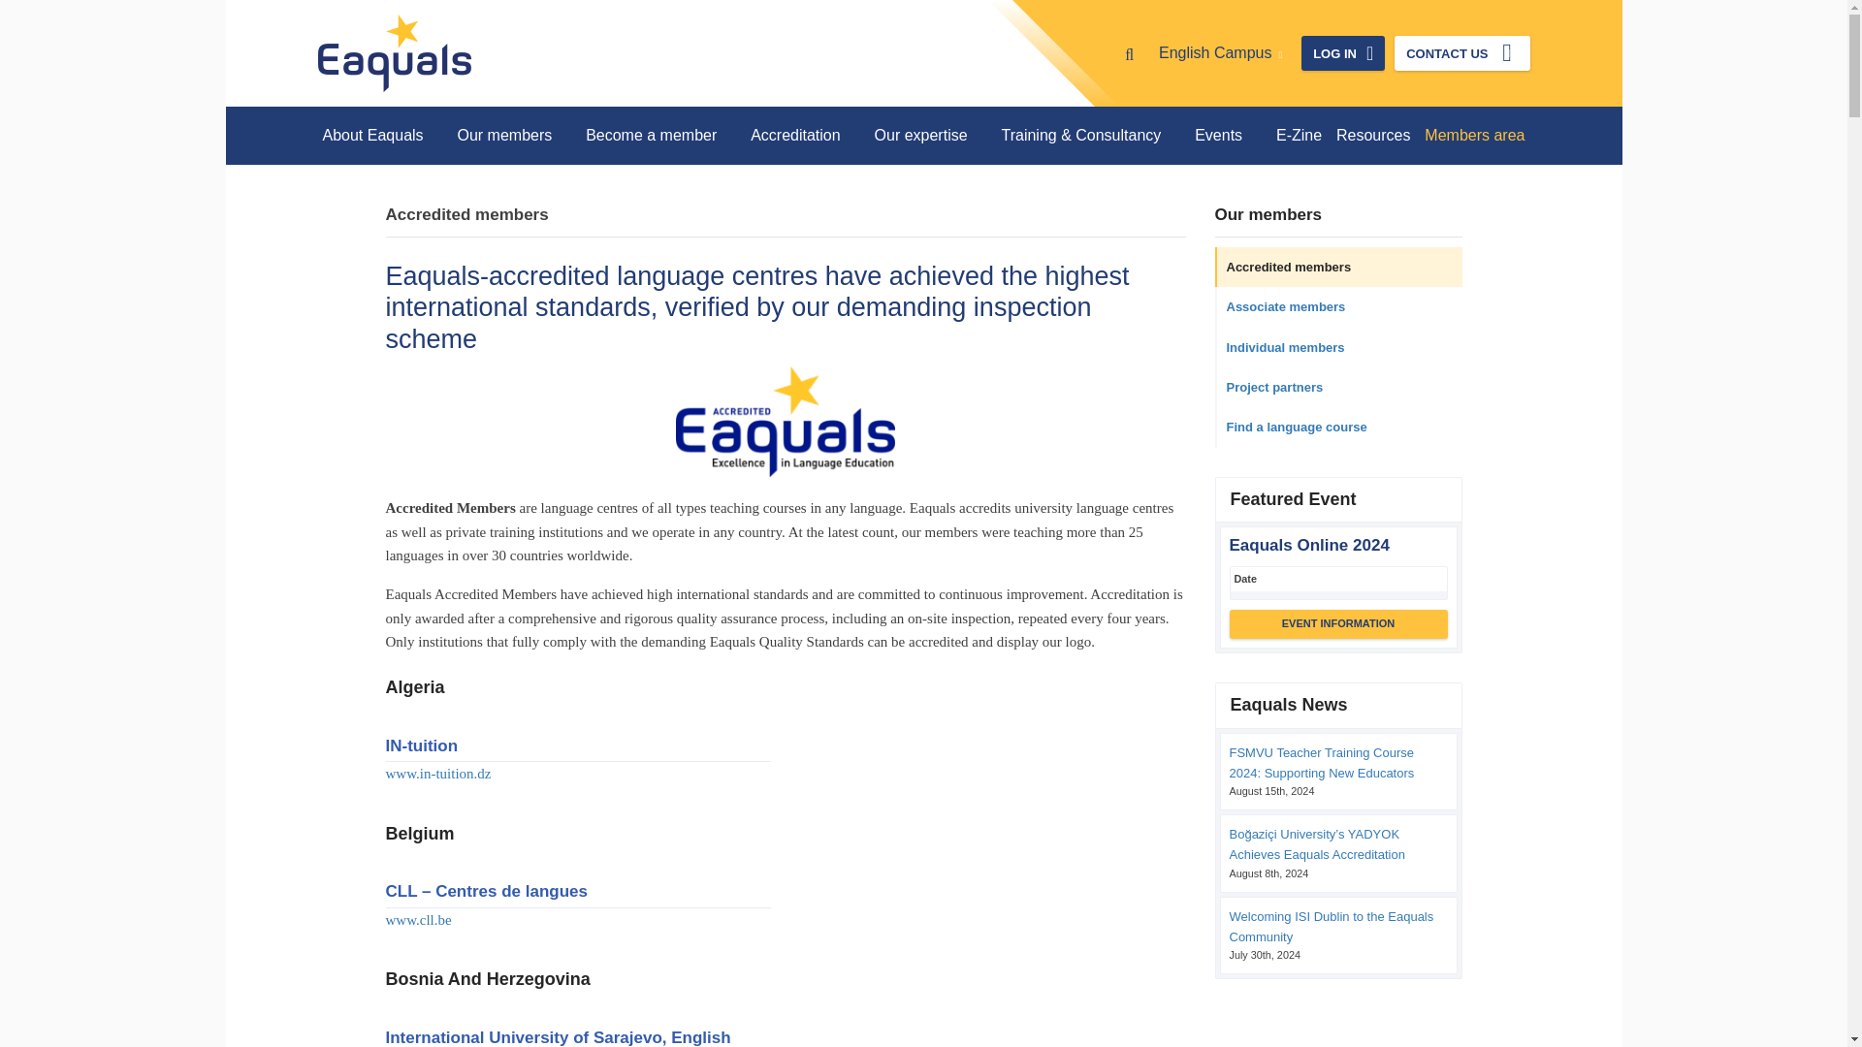 The height and width of the screenshot is (1047, 1862). What do you see at coordinates (421, 746) in the screenshot?
I see `View the profile for IN-tuition ` at bounding box center [421, 746].